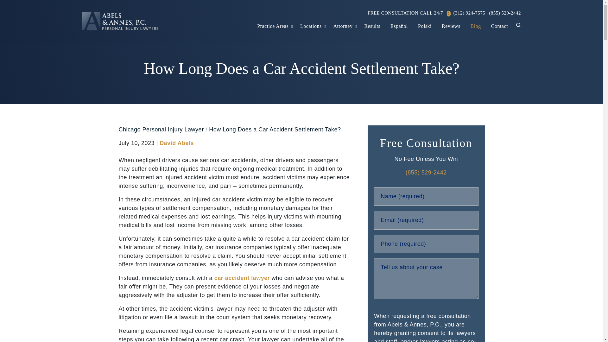 The image size is (608, 342). What do you see at coordinates (451, 26) in the screenshot?
I see `Reviews` at bounding box center [451, 26].